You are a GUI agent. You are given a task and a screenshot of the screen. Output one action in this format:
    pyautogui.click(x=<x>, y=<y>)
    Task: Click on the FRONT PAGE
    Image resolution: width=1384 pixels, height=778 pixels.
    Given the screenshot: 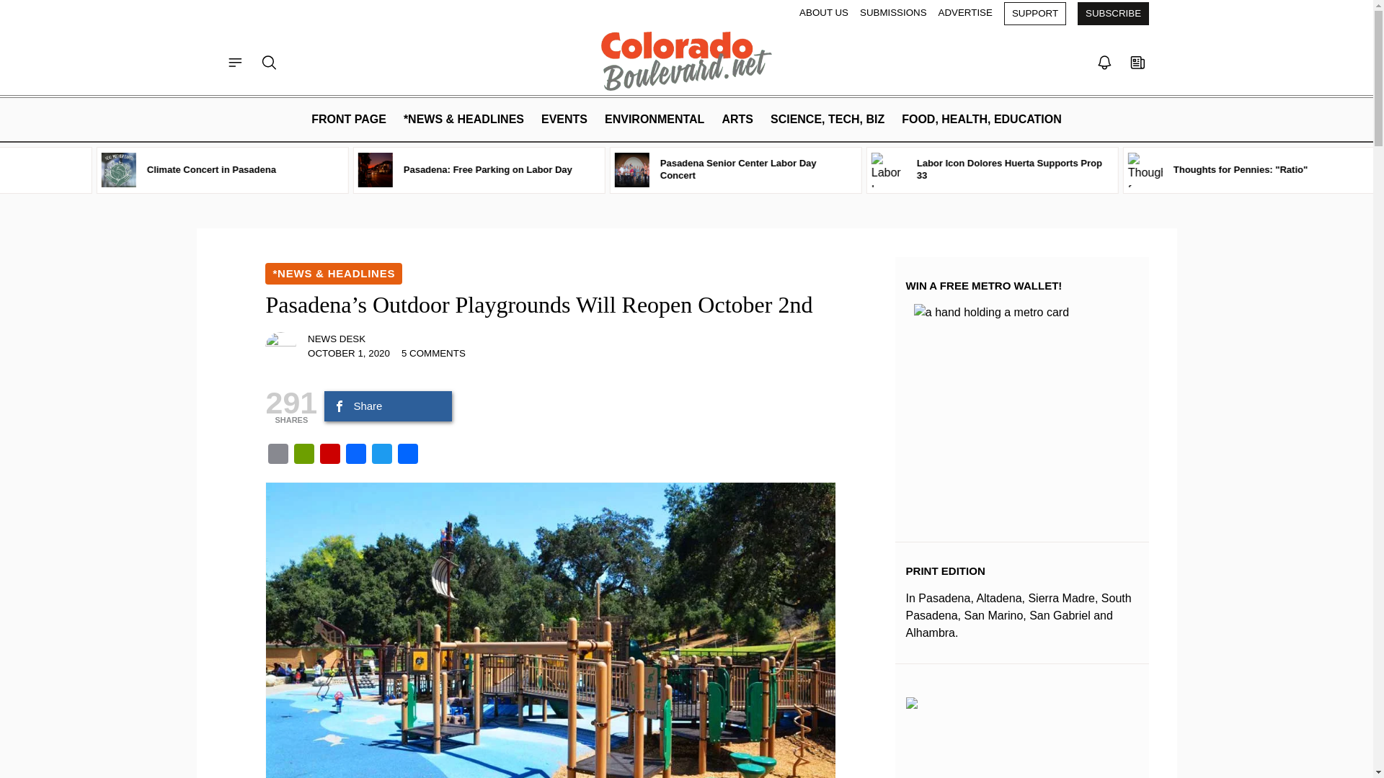 What is the action you would take?
    pyautogui.click(x=349, y=120)
    